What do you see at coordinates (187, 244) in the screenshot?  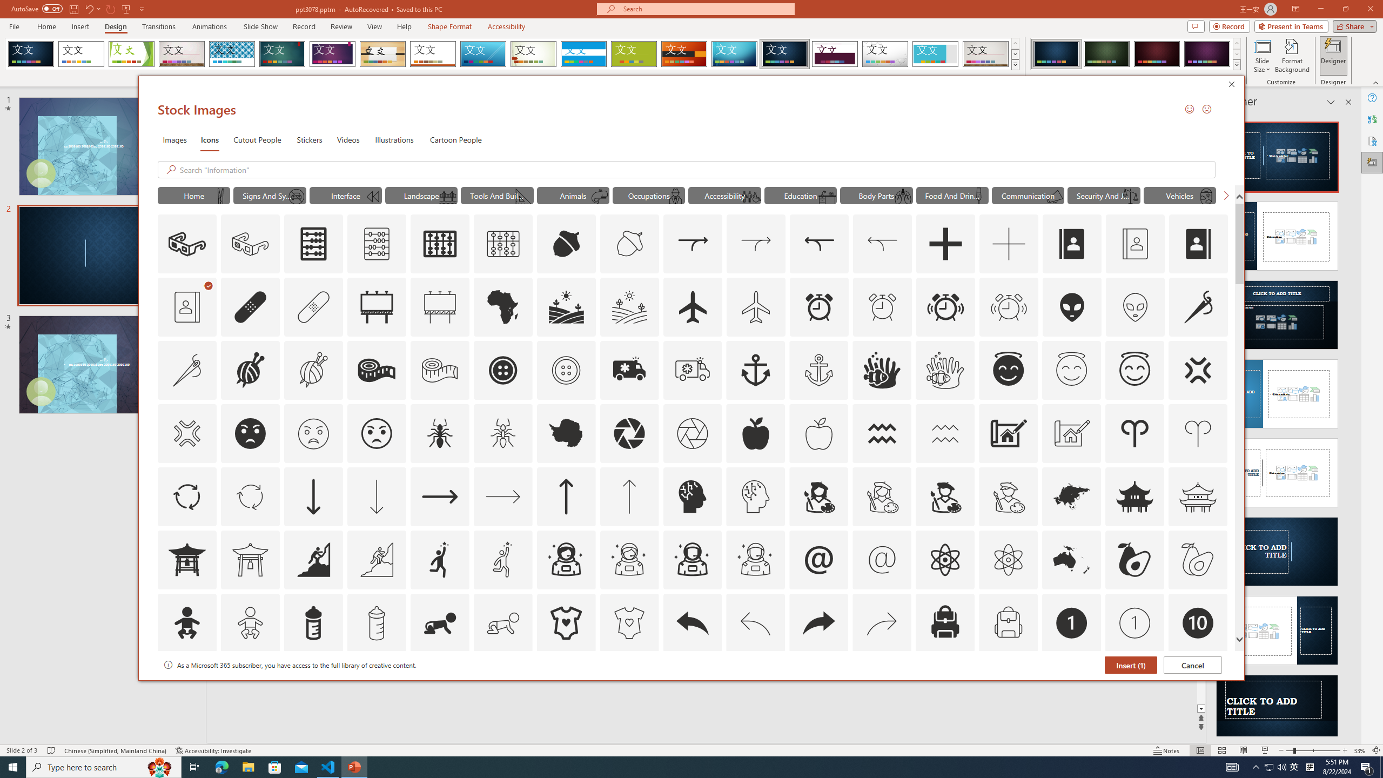 I see `AutomationID: Icons_3dGlasses` at bounding box center [187, 244].